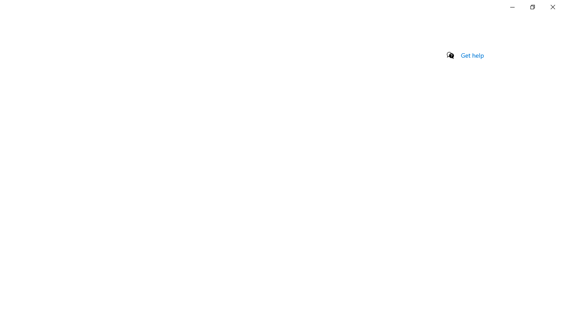  Describe the element at coordinates (512, 7) in the screenshot. I see `Minimize Settings` at that location.